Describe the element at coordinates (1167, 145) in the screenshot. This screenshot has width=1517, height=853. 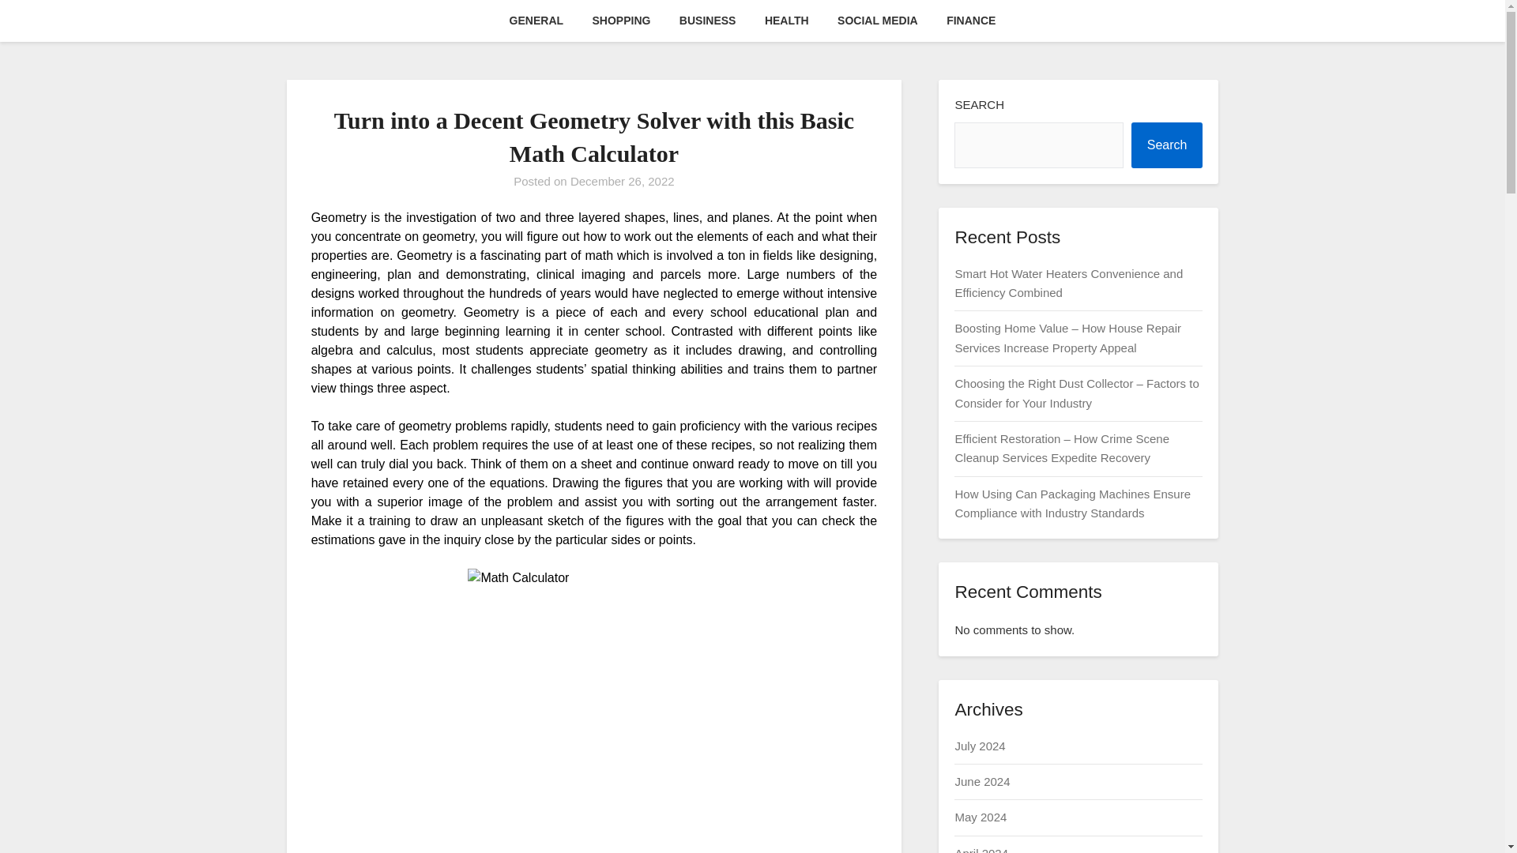
I see `Search` at that location.